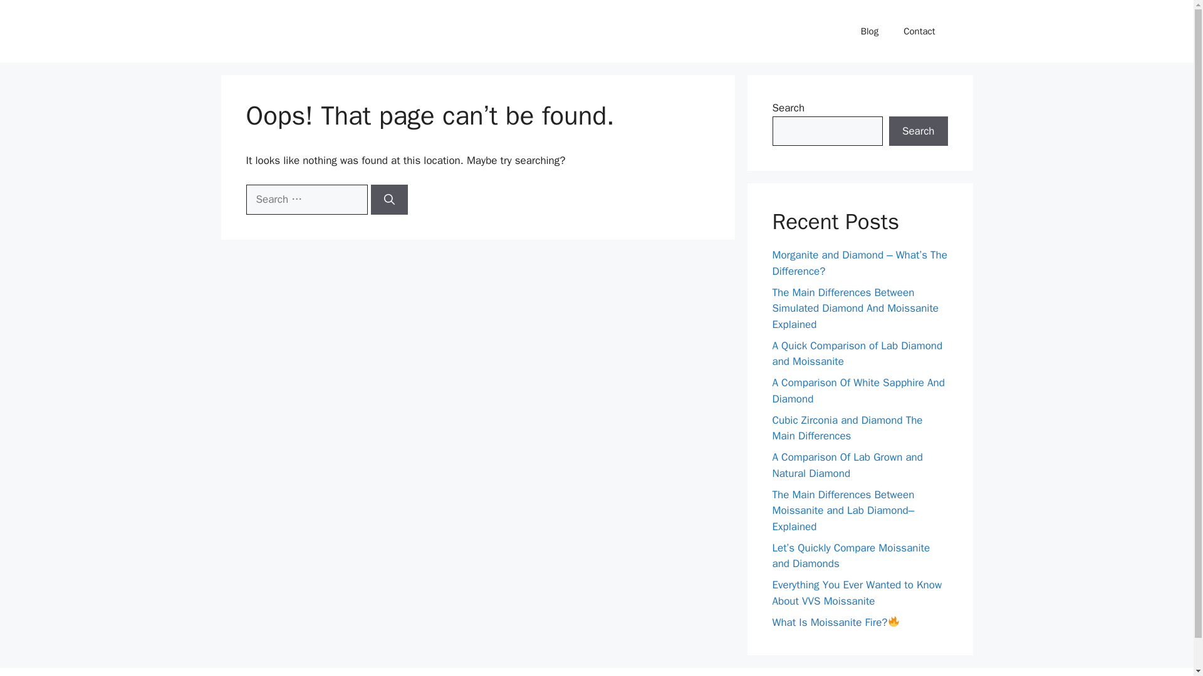 The height and width of the screenshot is (676, 1203). Describe the element at coordinates (847, 465) in the screenshot. I see `A Comparison Of Lab Grown and Natural Diamond` at that location.